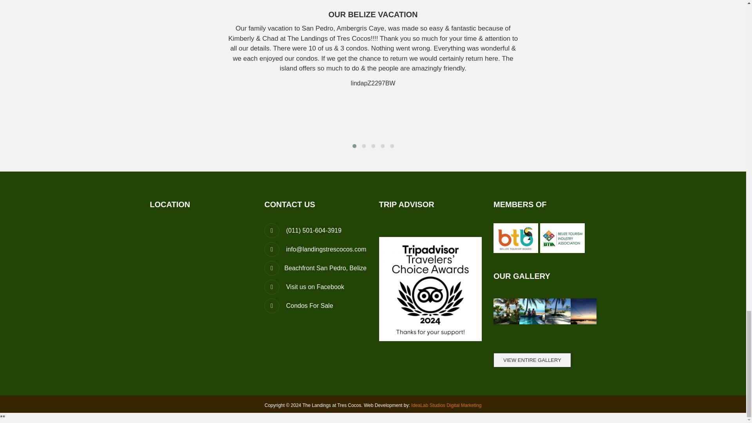  Describe the element at coordinates (316, 268) in the screenshot. I see `Beachfront San Pedro, Belize` at that location.